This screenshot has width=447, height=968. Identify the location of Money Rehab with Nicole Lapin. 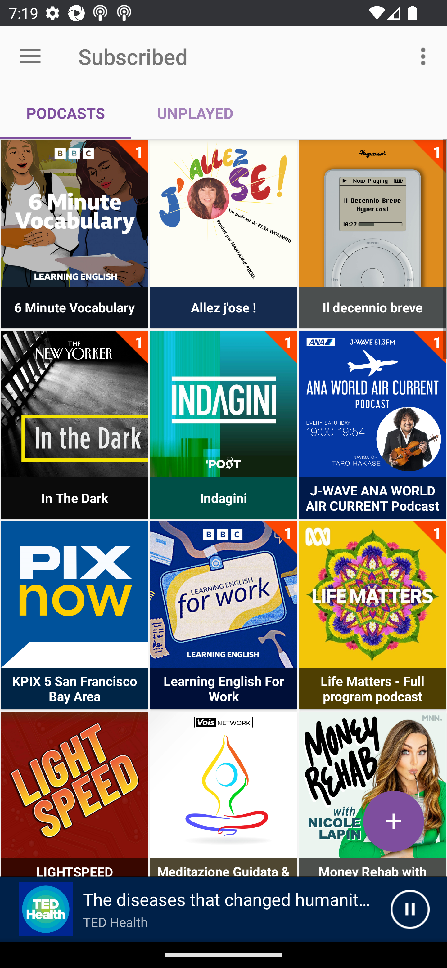
(372, 785).